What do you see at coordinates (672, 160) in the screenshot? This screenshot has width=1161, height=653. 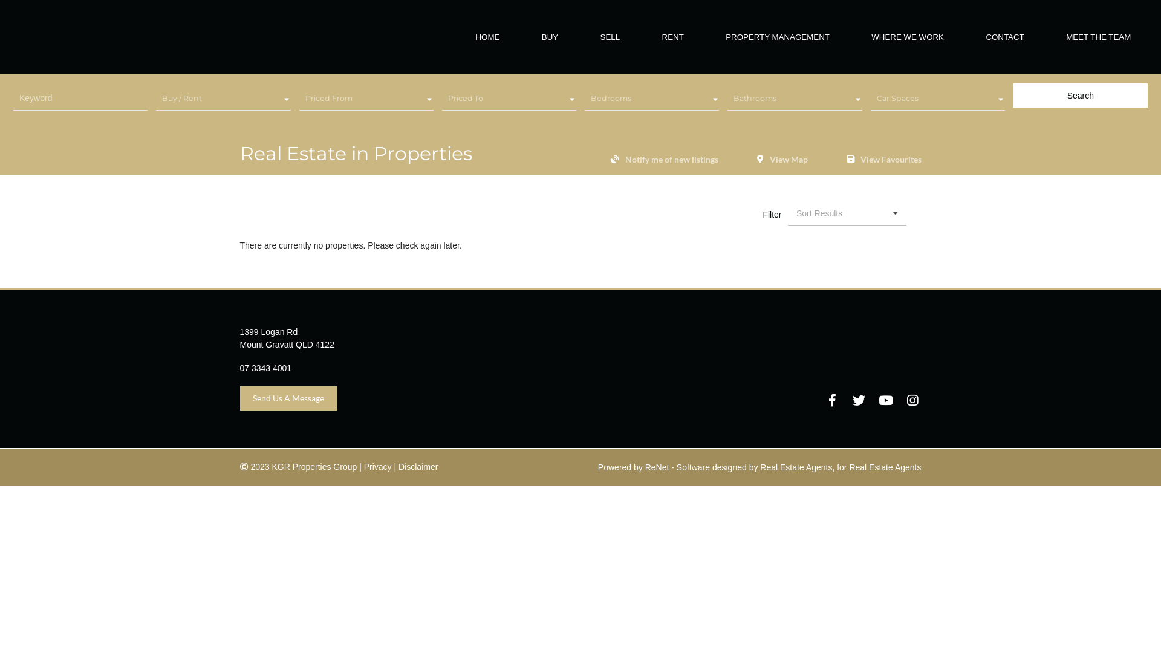 I see `Notify me of new listings` at bounding box center [672, 160].